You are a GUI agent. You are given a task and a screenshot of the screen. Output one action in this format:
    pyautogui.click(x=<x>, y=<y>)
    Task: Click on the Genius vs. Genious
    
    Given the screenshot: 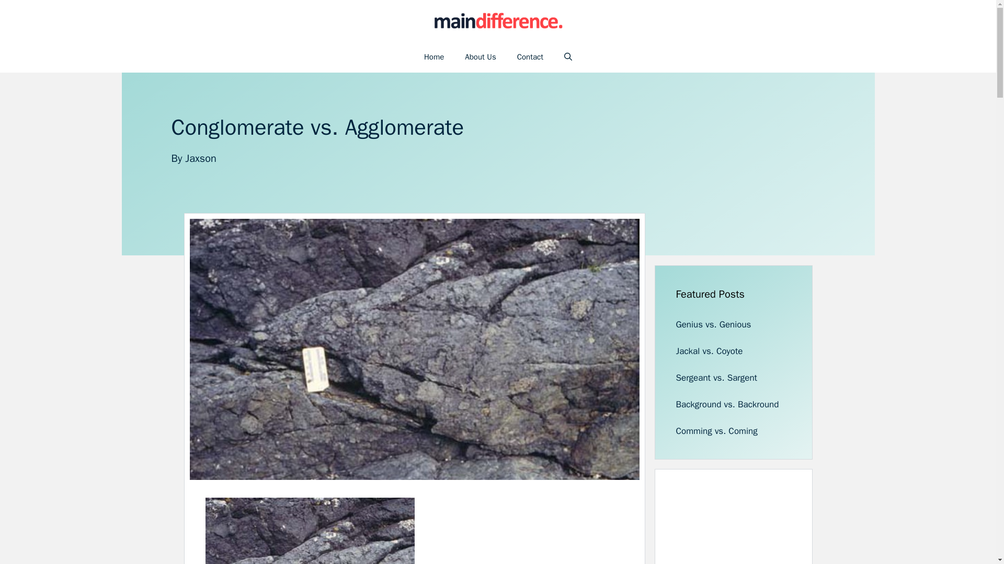 What is the action you would take?
    pyautogui.click(x=713, y=324)
    